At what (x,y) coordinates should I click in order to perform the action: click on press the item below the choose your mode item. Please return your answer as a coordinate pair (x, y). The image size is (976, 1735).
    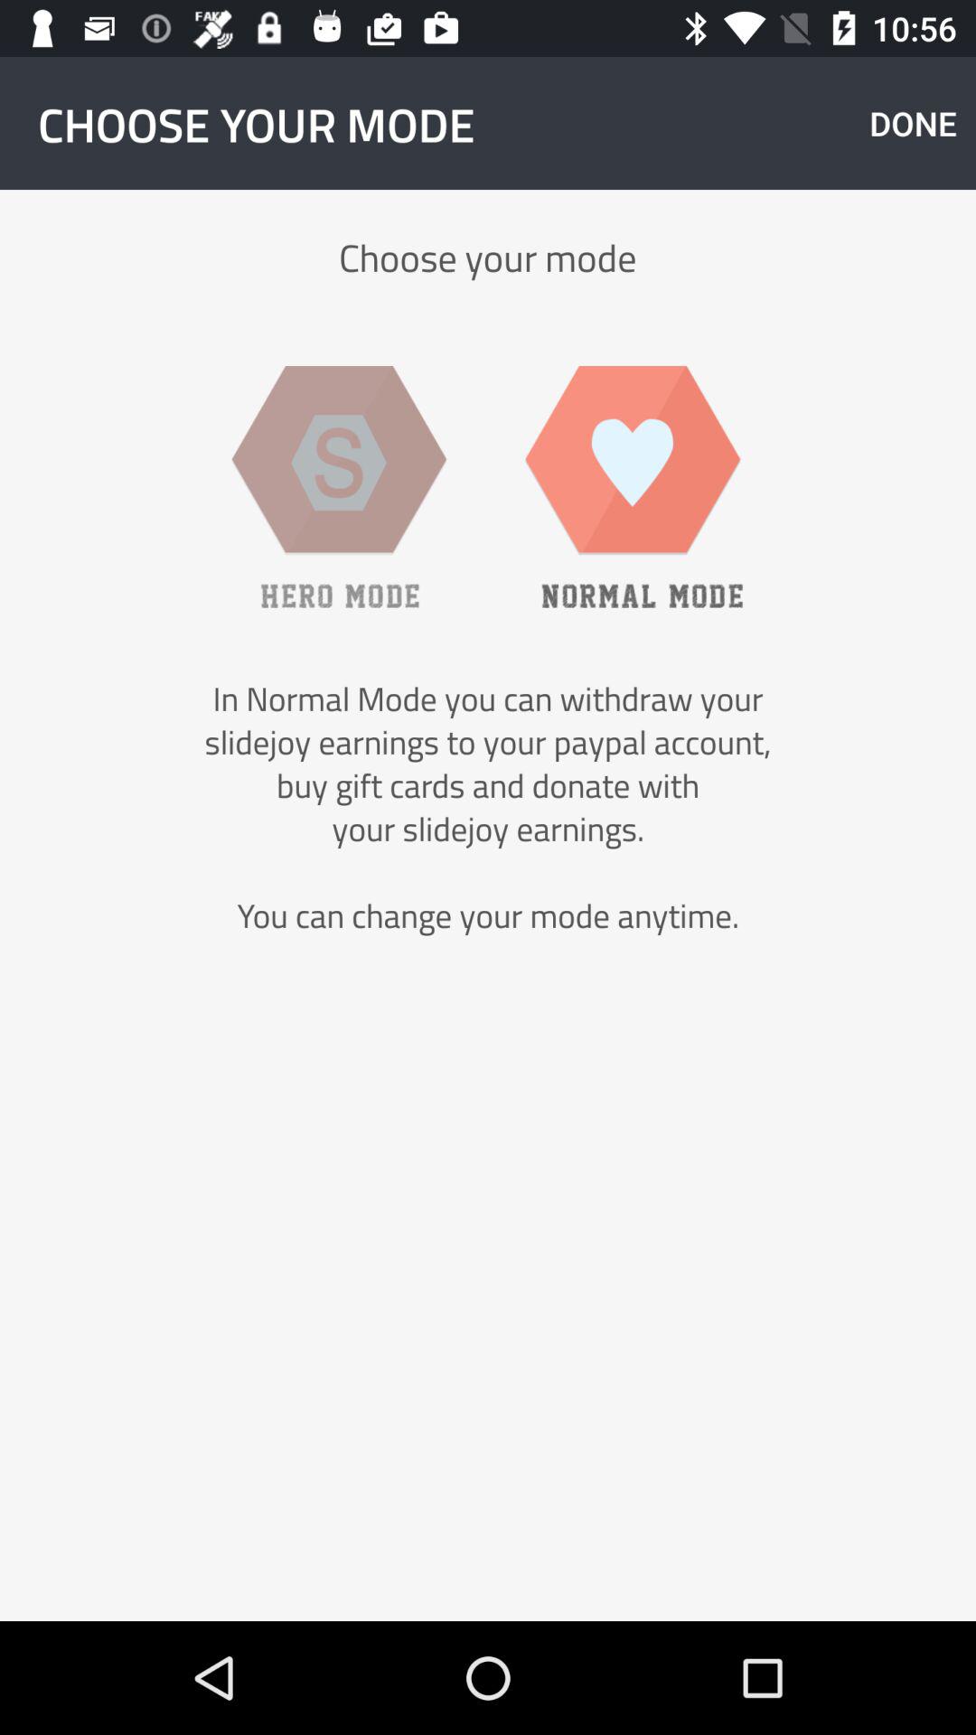
    Looking at the image, I should click on (634, 486).